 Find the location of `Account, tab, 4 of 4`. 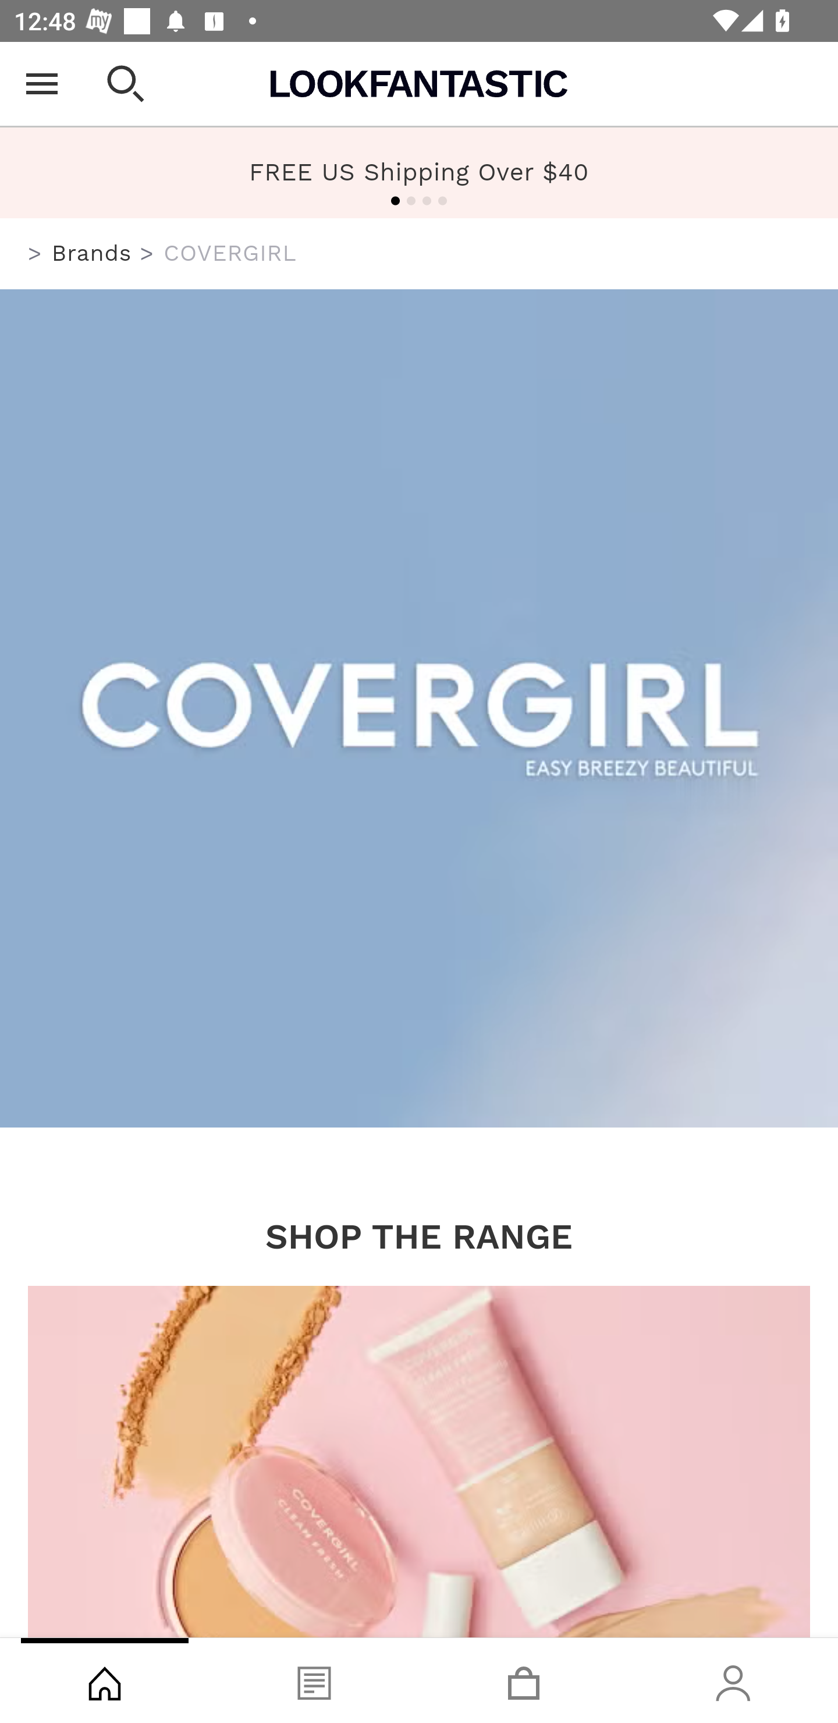

Account, tab, 4 of 4 is located at coordinates (733, 1681).